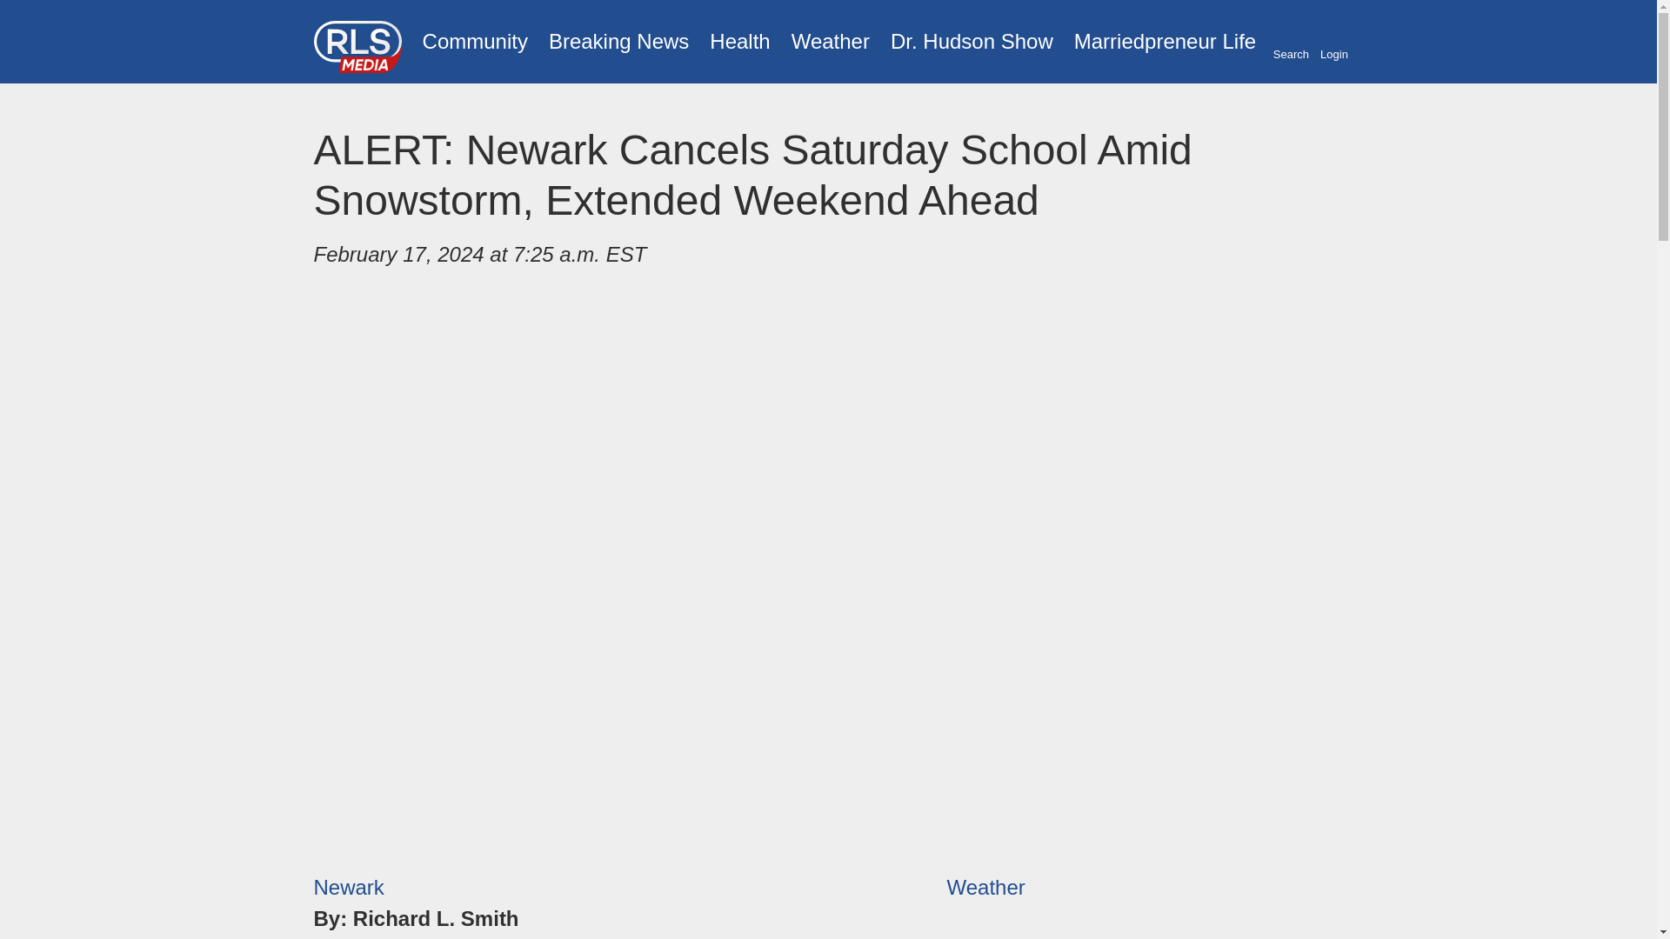 Image resolution: width=1670 pixels, height=939 pixels. What do you see at coordinates (739, 42) in the screenshot?
I see `Health News` at bounding box center [739, 42].